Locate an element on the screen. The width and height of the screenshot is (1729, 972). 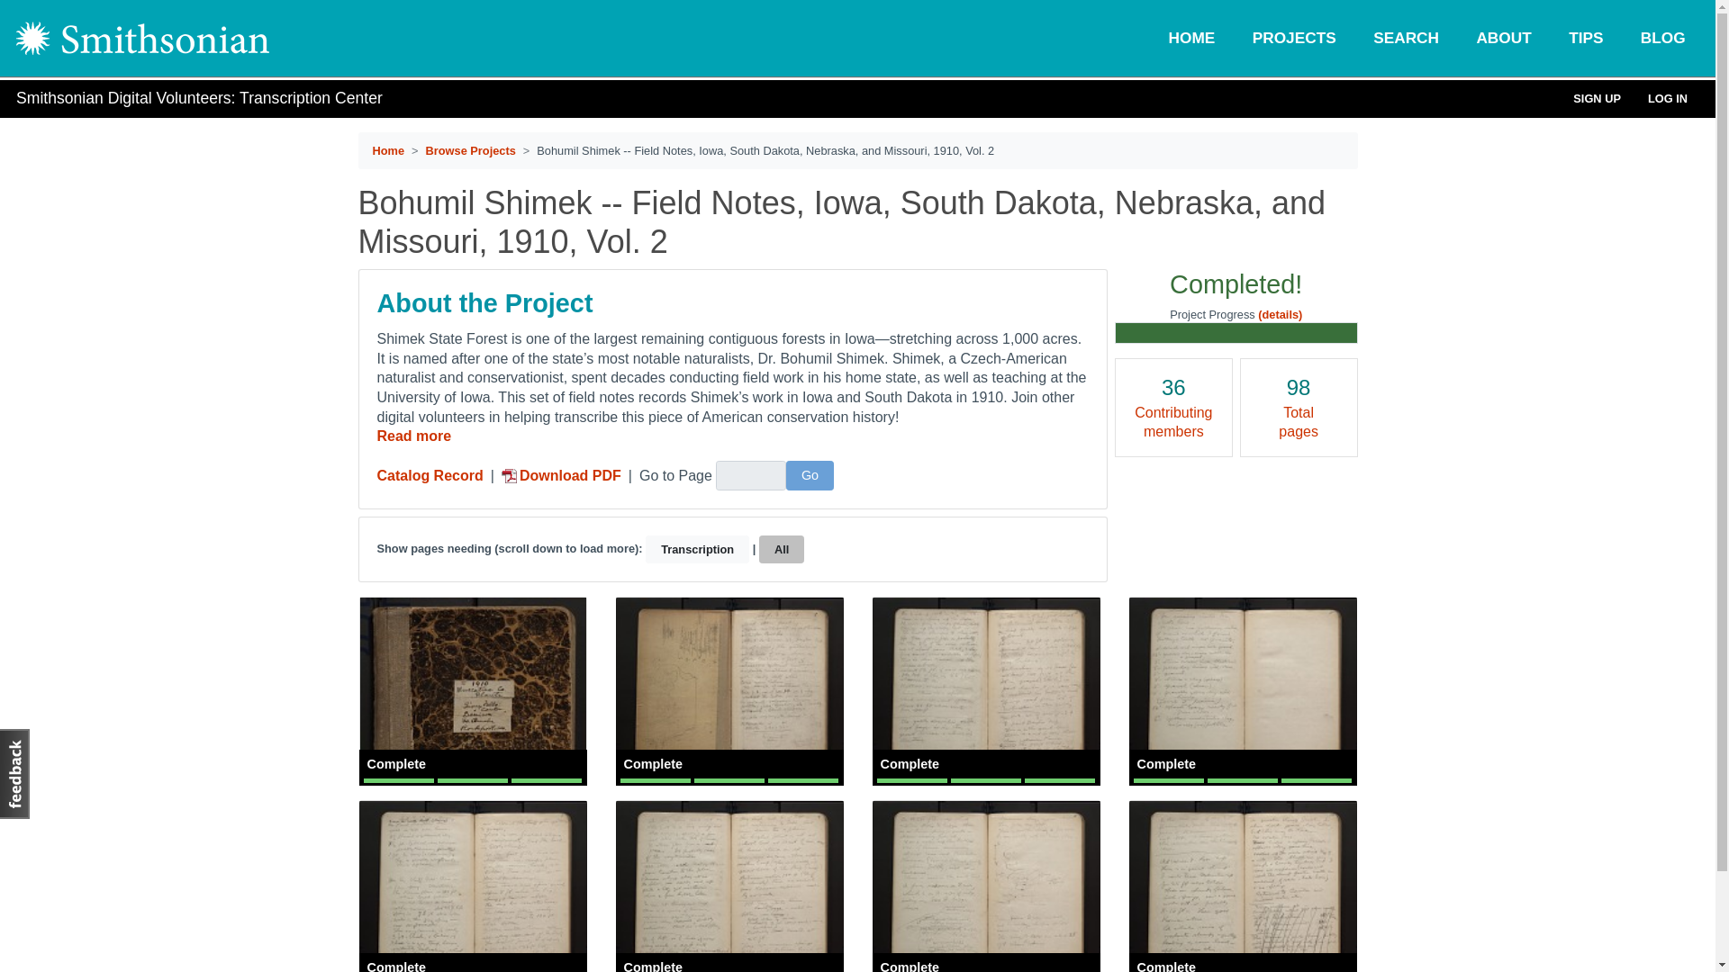
HOME is located at coordinates (1190, 38).